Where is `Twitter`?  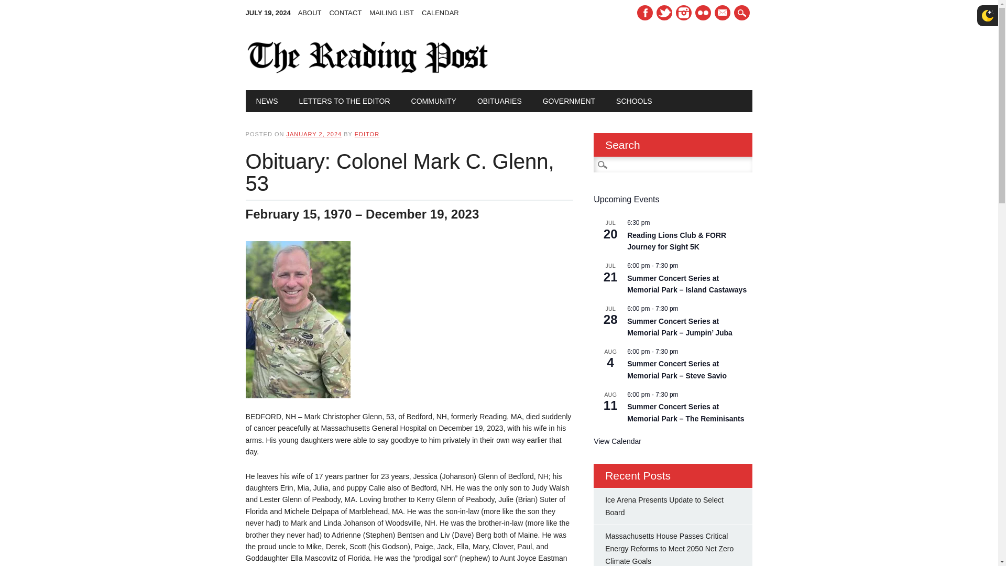 Twitter is located at coordinates (664, 13).